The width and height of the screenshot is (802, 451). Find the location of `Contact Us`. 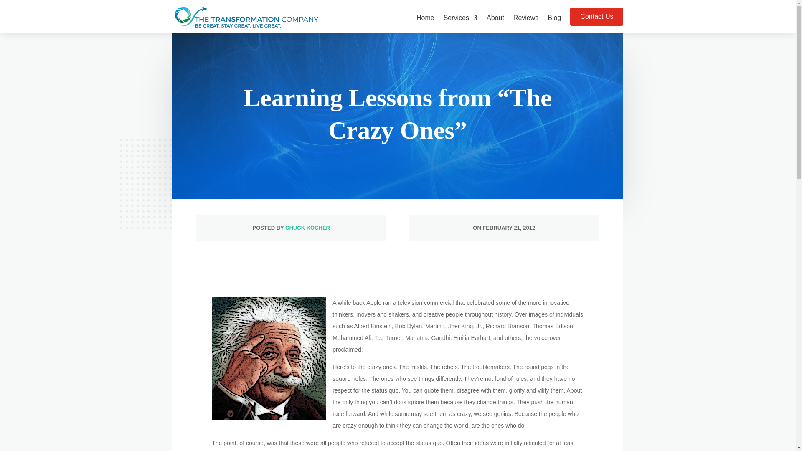

Contact Us is located at coordinates (596, 16).